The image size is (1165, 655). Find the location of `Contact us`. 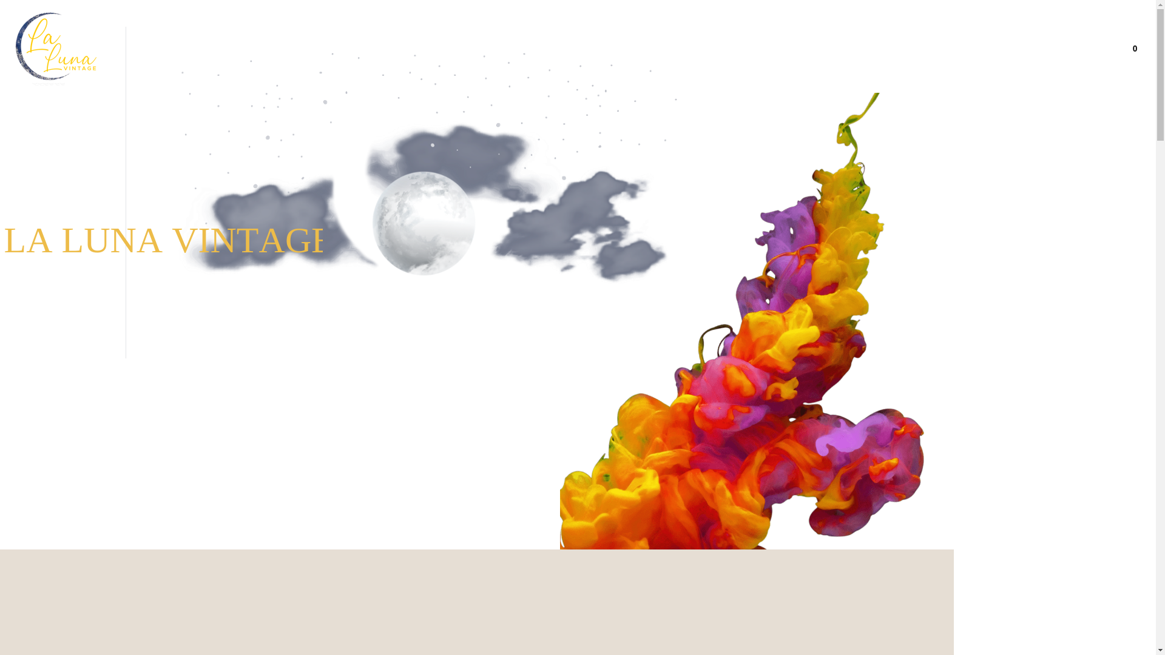

Contact us is located at coordinates (1084, 49).